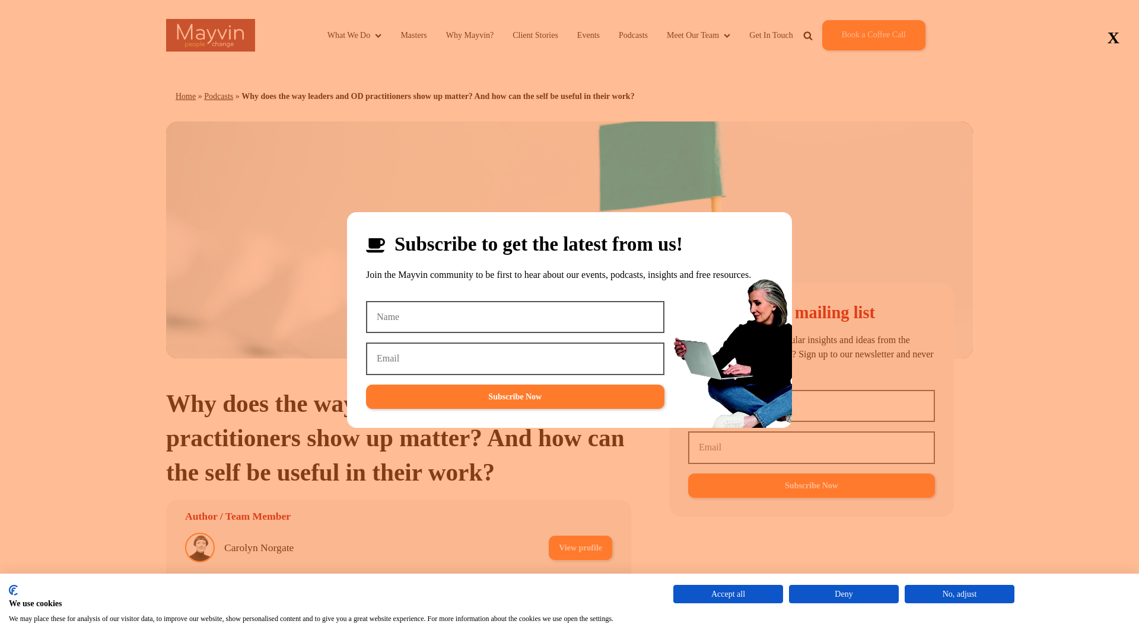  I want to click on Accept all, so click(728, 594).